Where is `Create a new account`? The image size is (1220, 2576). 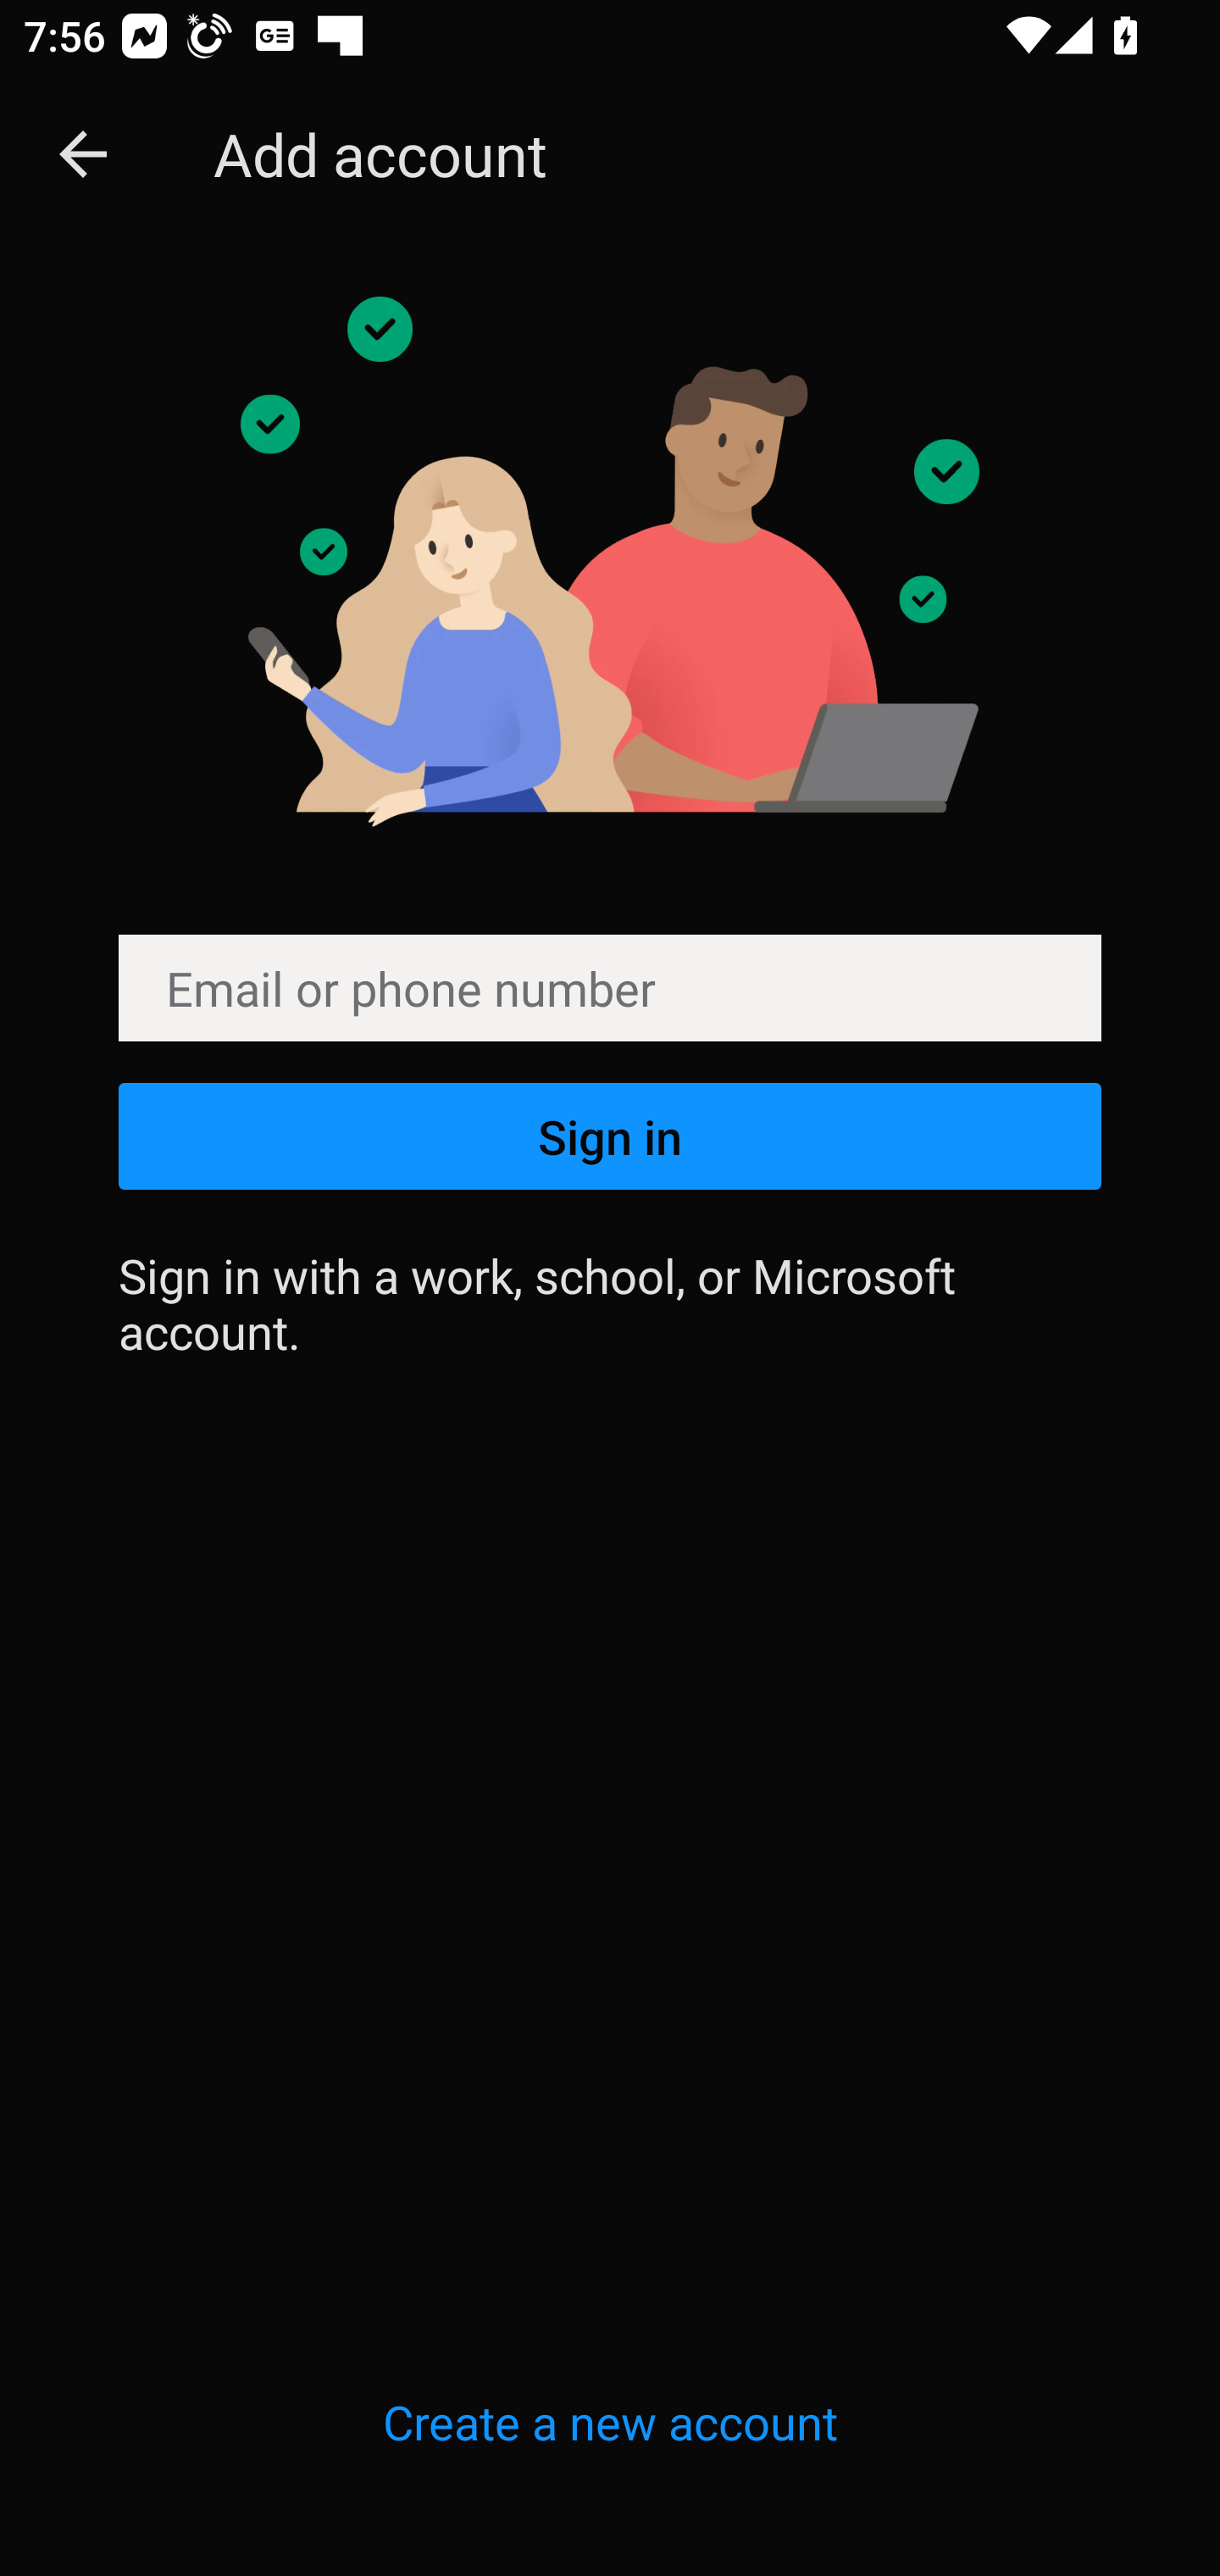
Create a new account is located at coordinates (610, 2421).